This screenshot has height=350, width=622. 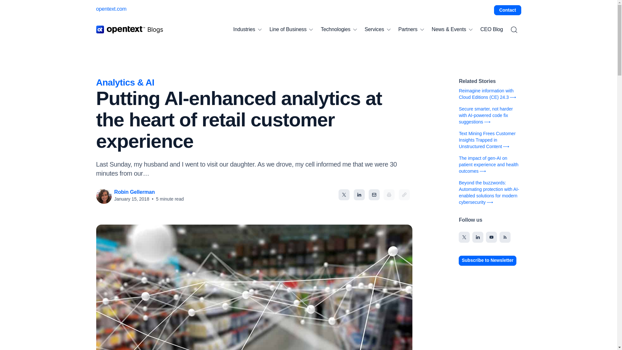 I want to click on Line of Business, so click(x=291, y=29).